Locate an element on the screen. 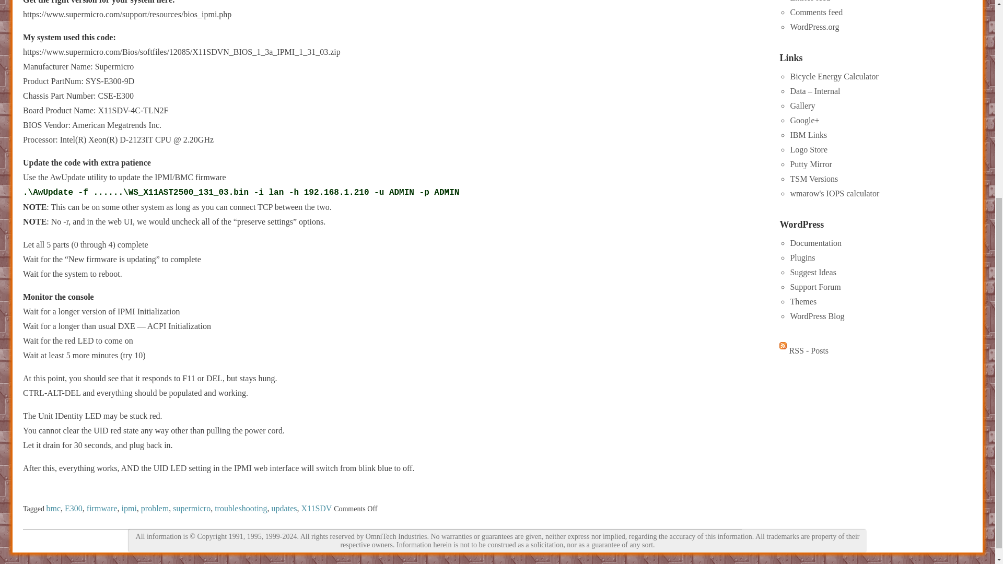 The width and height of the screenshot is (1003, 564). Subscribe to posts is located at coordinates (803, 351).